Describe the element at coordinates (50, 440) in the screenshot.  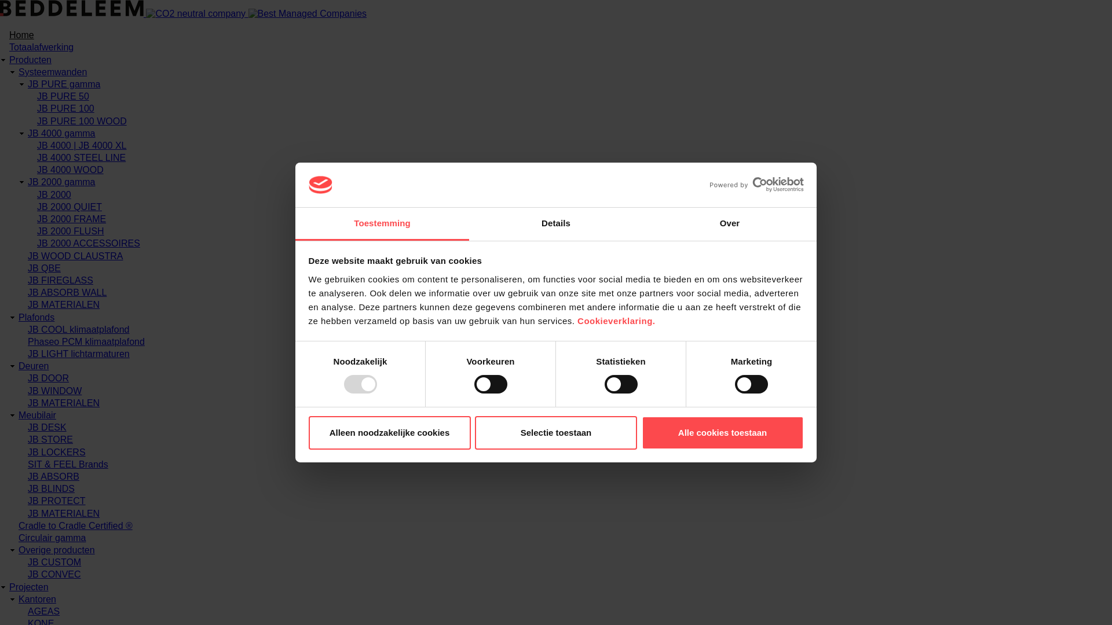
I see `JB STORE` at that location.